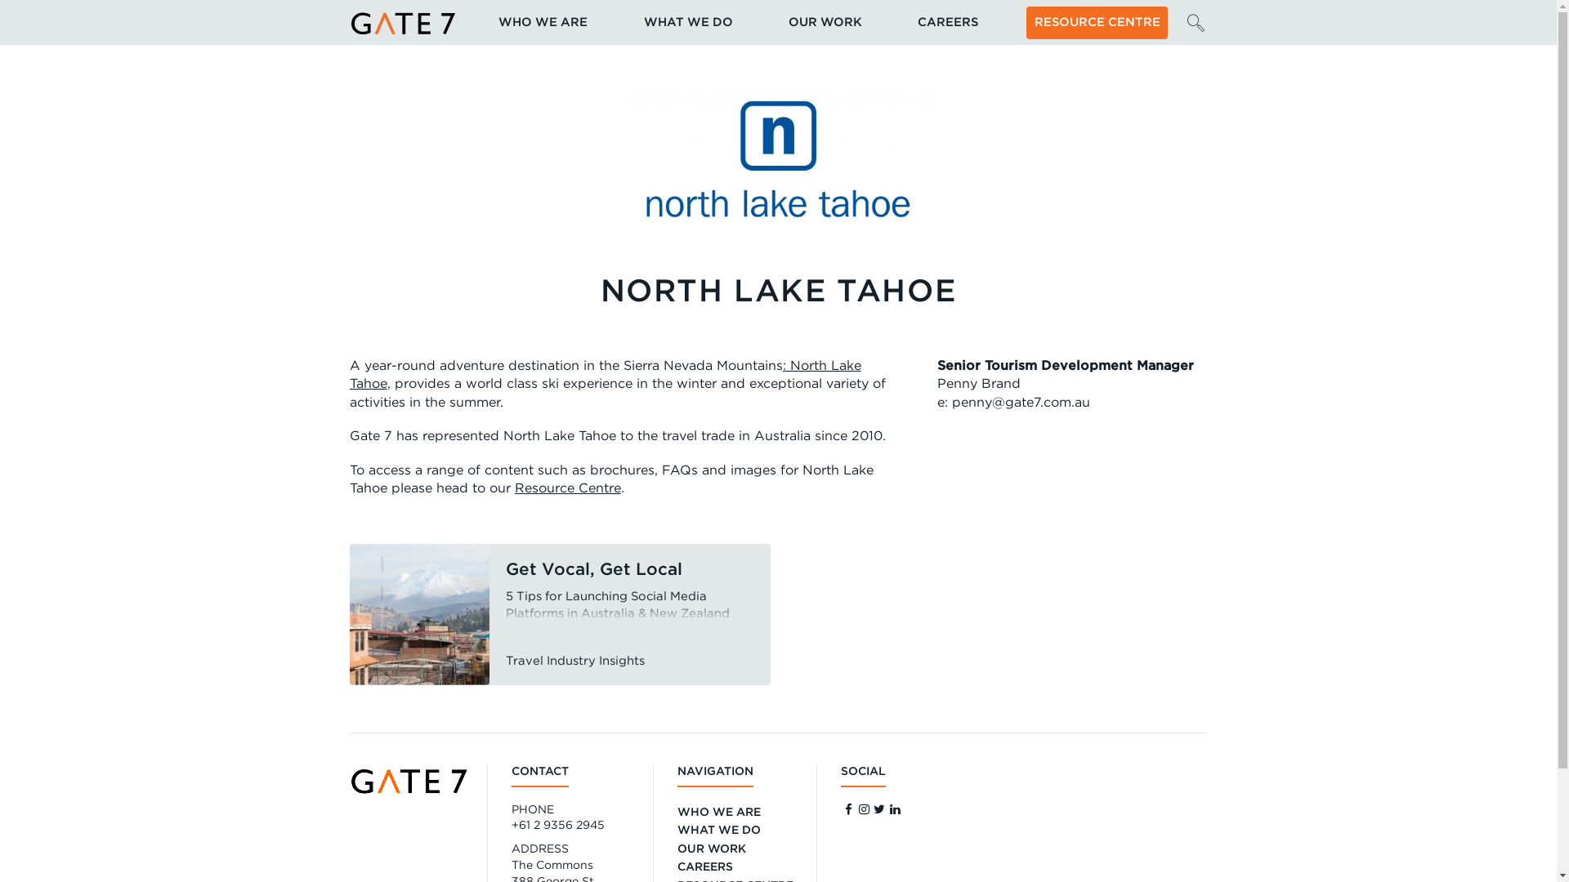 Image resolution: width=1569 pixels, height=882 pixels. I want to click on penny@gate7.com.au, so click(1021, 402).